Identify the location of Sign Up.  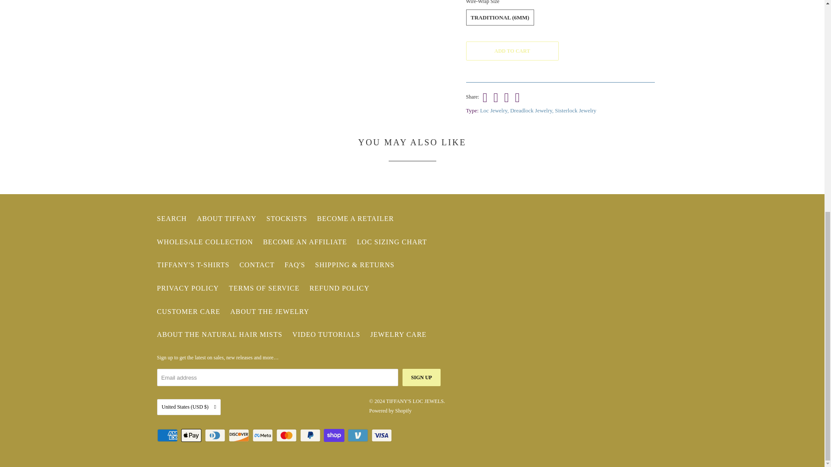
(421, 377).